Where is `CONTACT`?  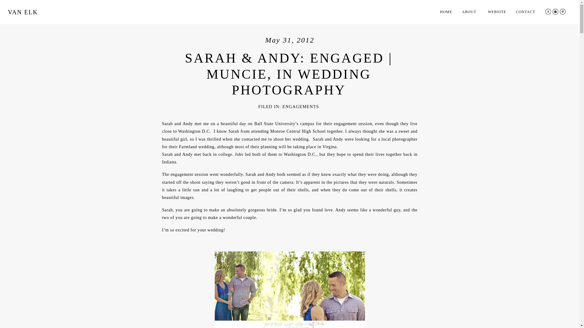 CONTACT is located at coordinates (526, 13).